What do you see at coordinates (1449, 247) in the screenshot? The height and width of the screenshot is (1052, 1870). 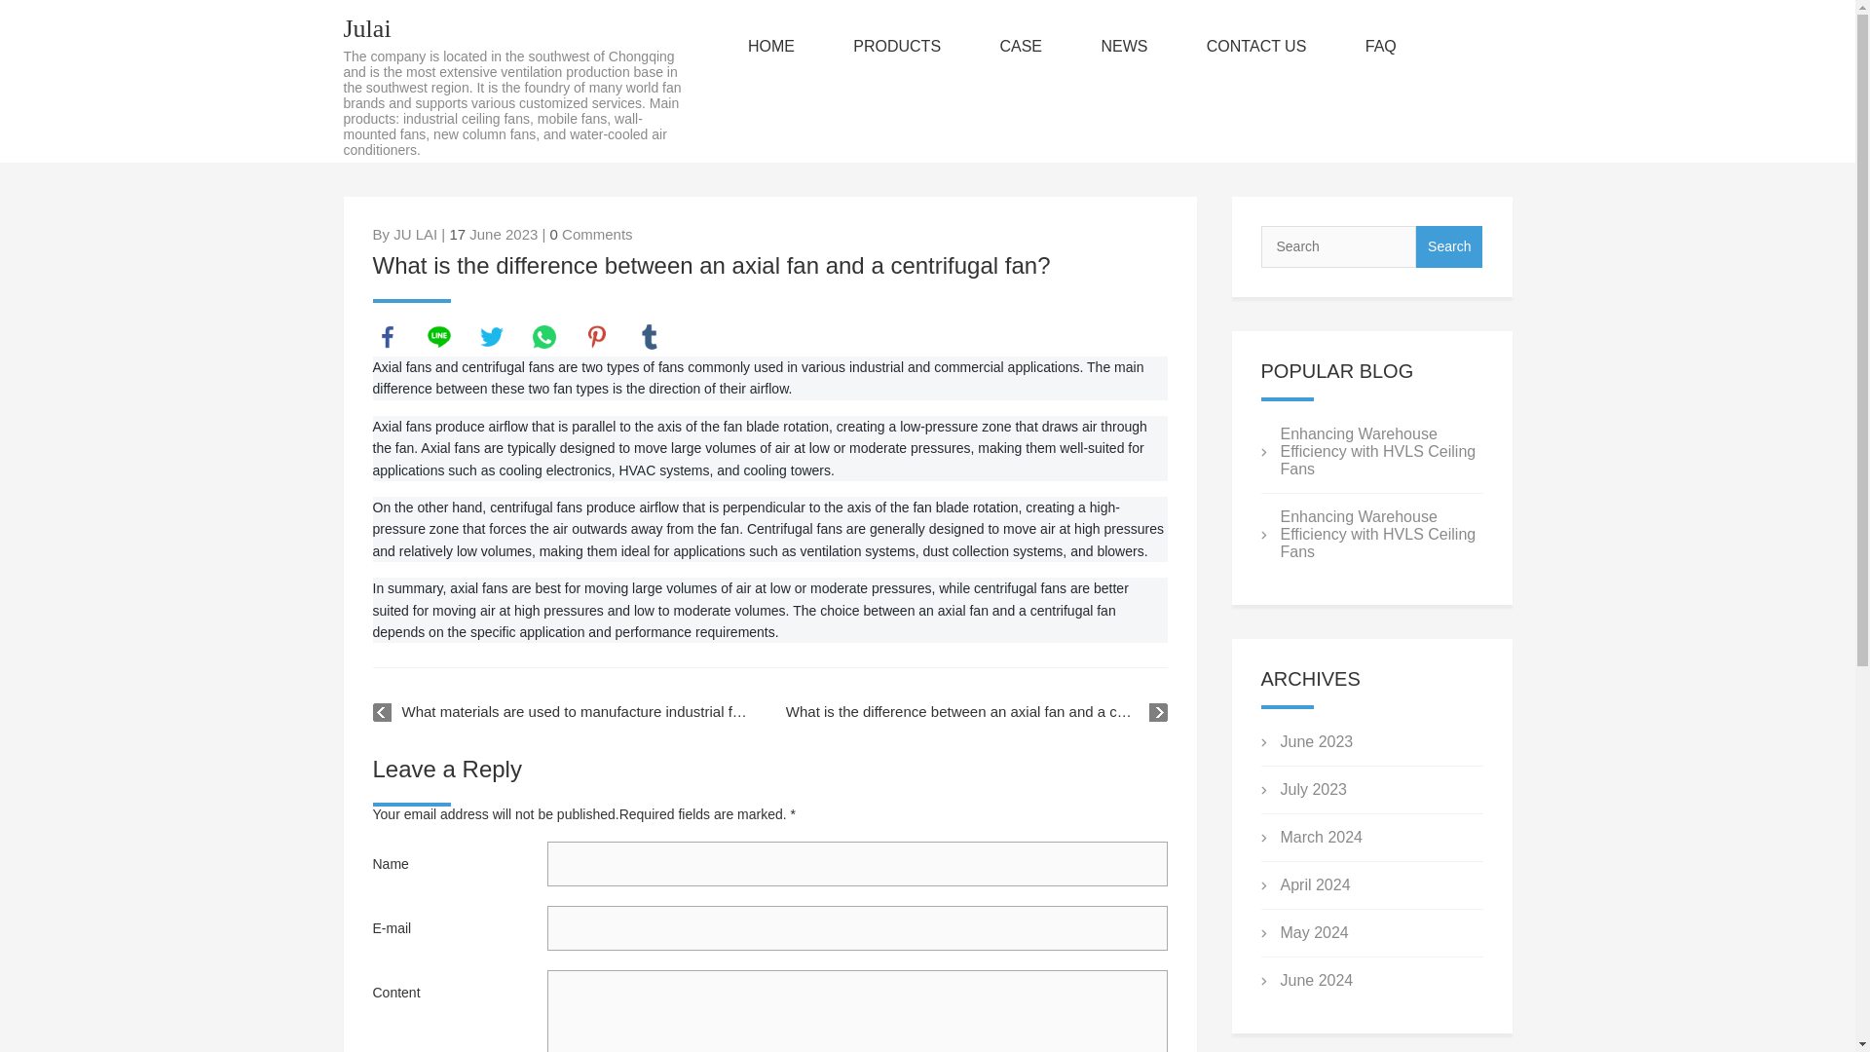 I see `Search` at bounding box center [1449, 247].